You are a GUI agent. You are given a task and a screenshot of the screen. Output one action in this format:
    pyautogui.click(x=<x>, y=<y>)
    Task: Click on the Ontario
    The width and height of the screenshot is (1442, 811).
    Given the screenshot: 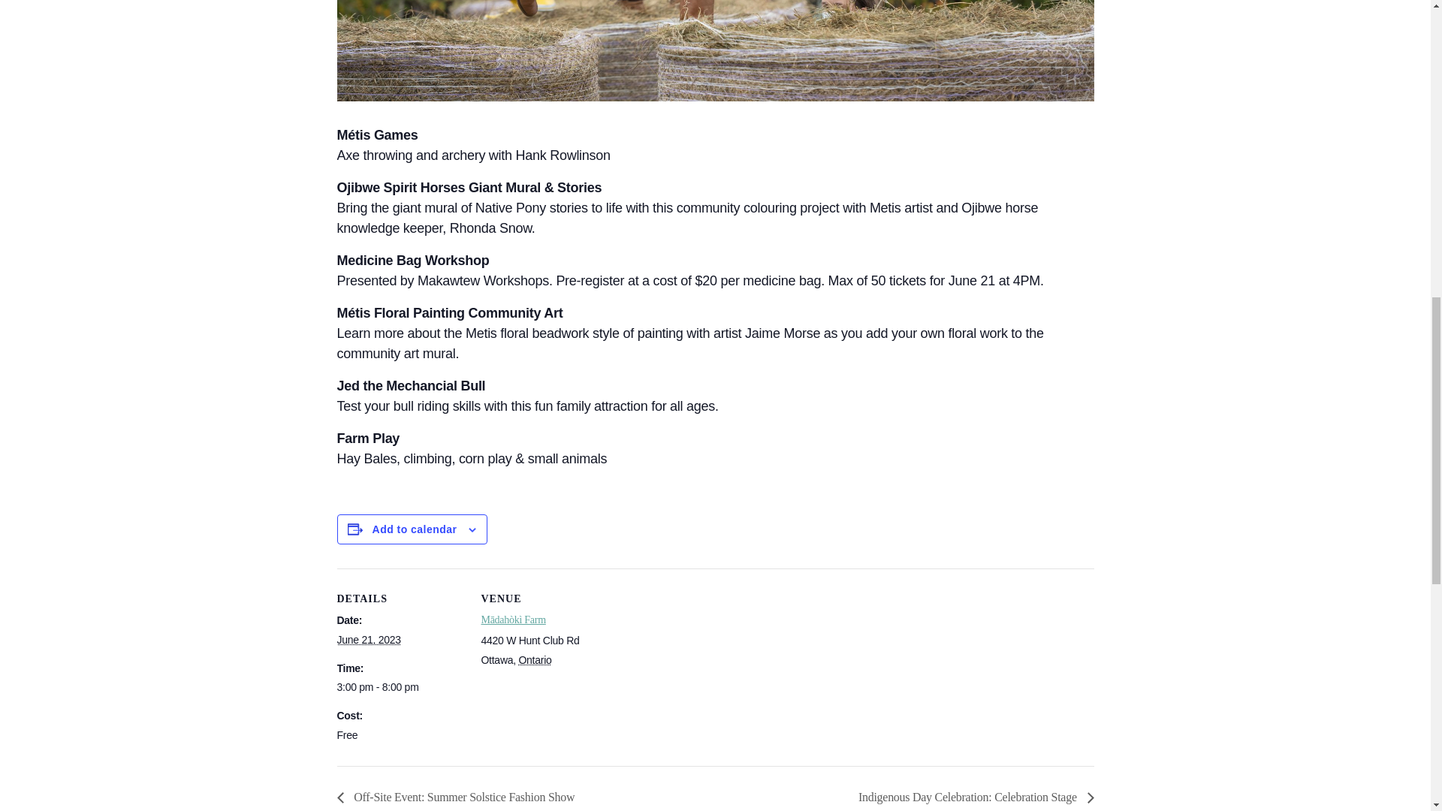 What is the action you would take?
    pyautogui.click(x=534, y=659)
    